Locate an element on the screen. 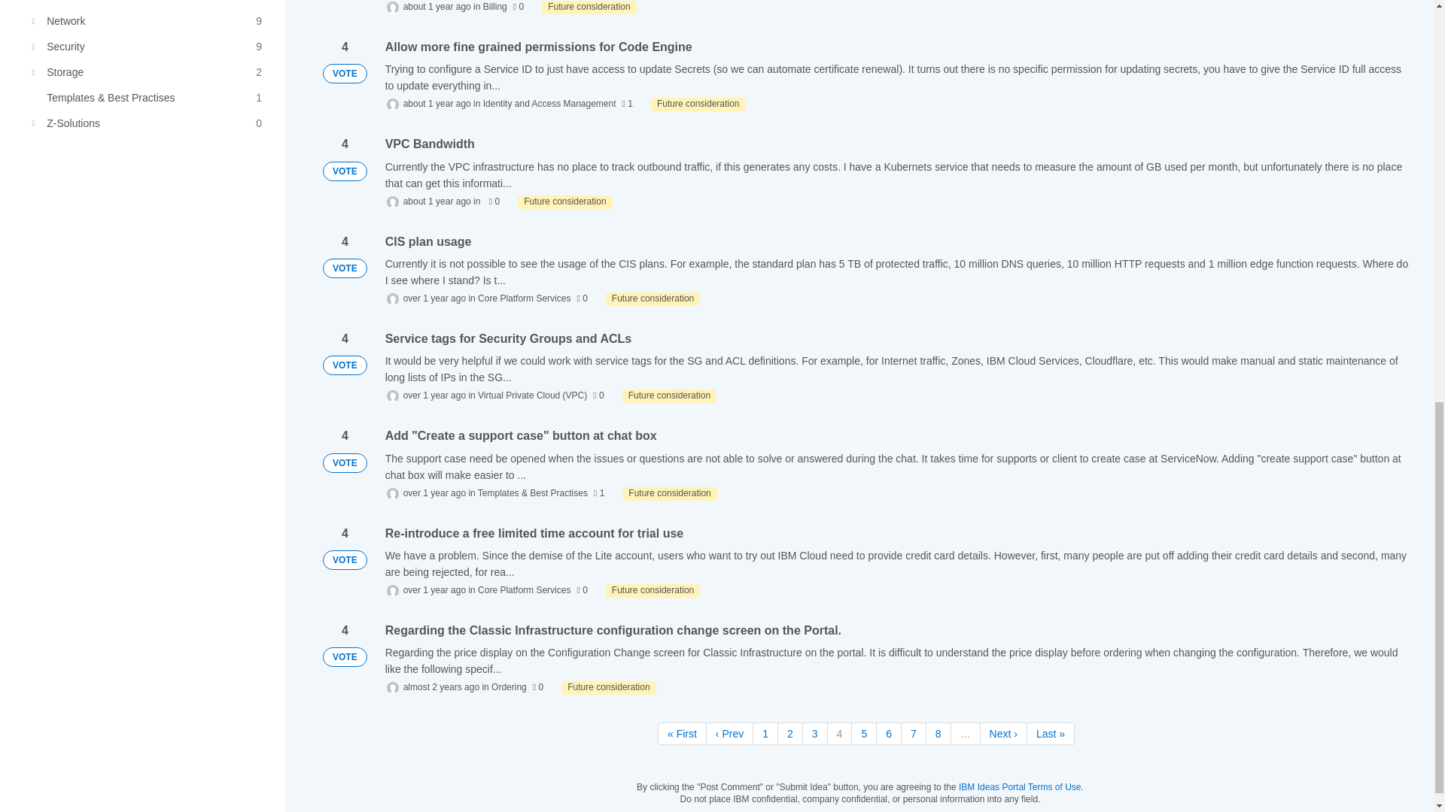 The image size is (1445, 812). Future consideration is located at coordinates (652, 590).